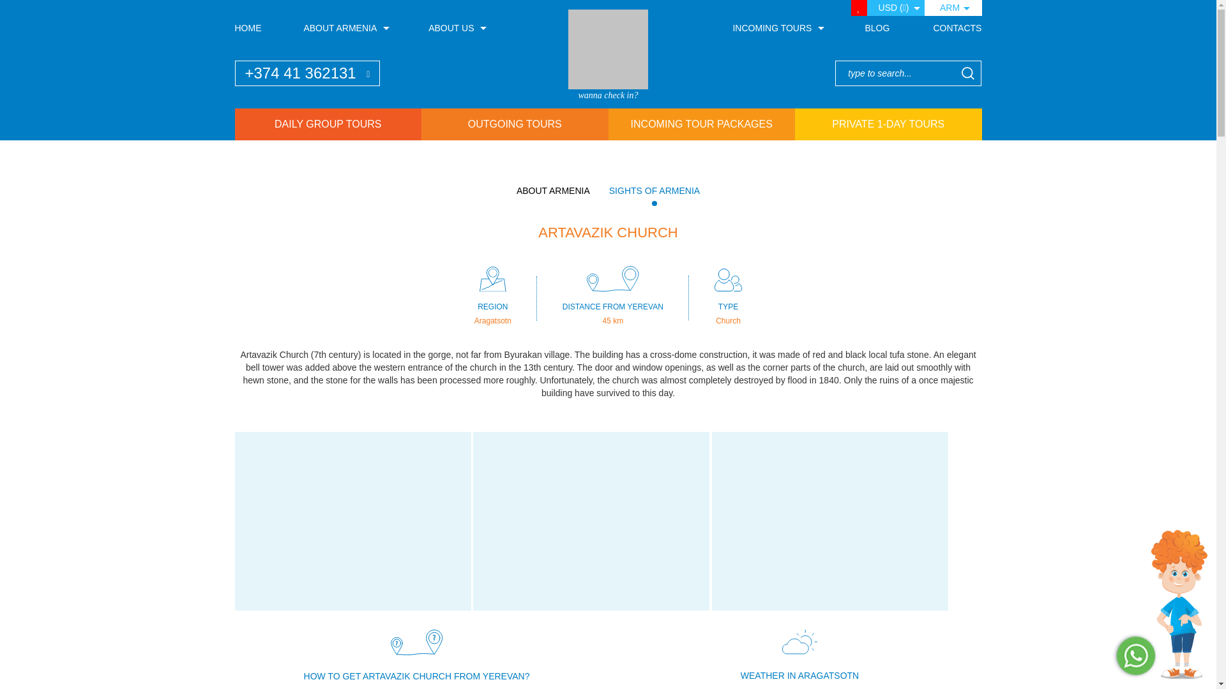 The image size is (1226, 689). What do you see at coordinates (830, 521) in the screenshot?
I see `Artavazik Church` at bounding box center [830, 521].